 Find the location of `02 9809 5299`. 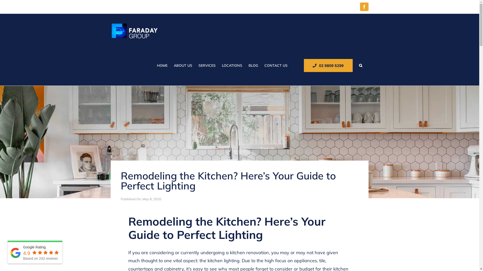

02 9809 5299 is located at coordinates (328, 65).